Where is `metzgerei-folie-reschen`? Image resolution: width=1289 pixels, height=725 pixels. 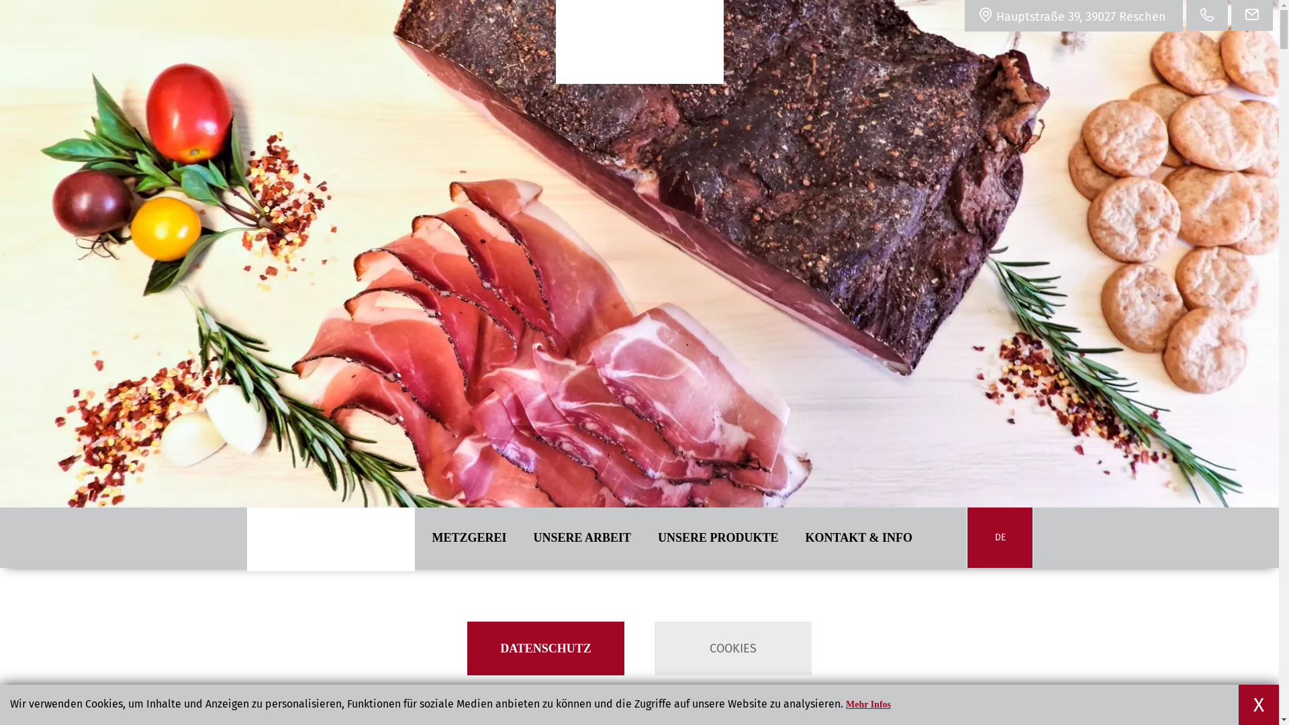 metzgerei-folie-reschen is located at coordinates (639, 254).